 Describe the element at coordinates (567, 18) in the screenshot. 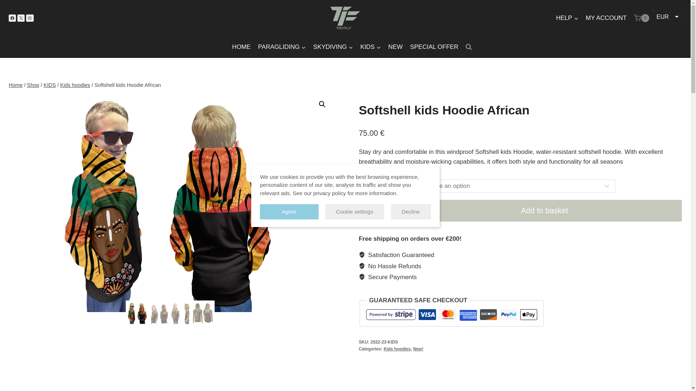

I see `HELP` at that location.